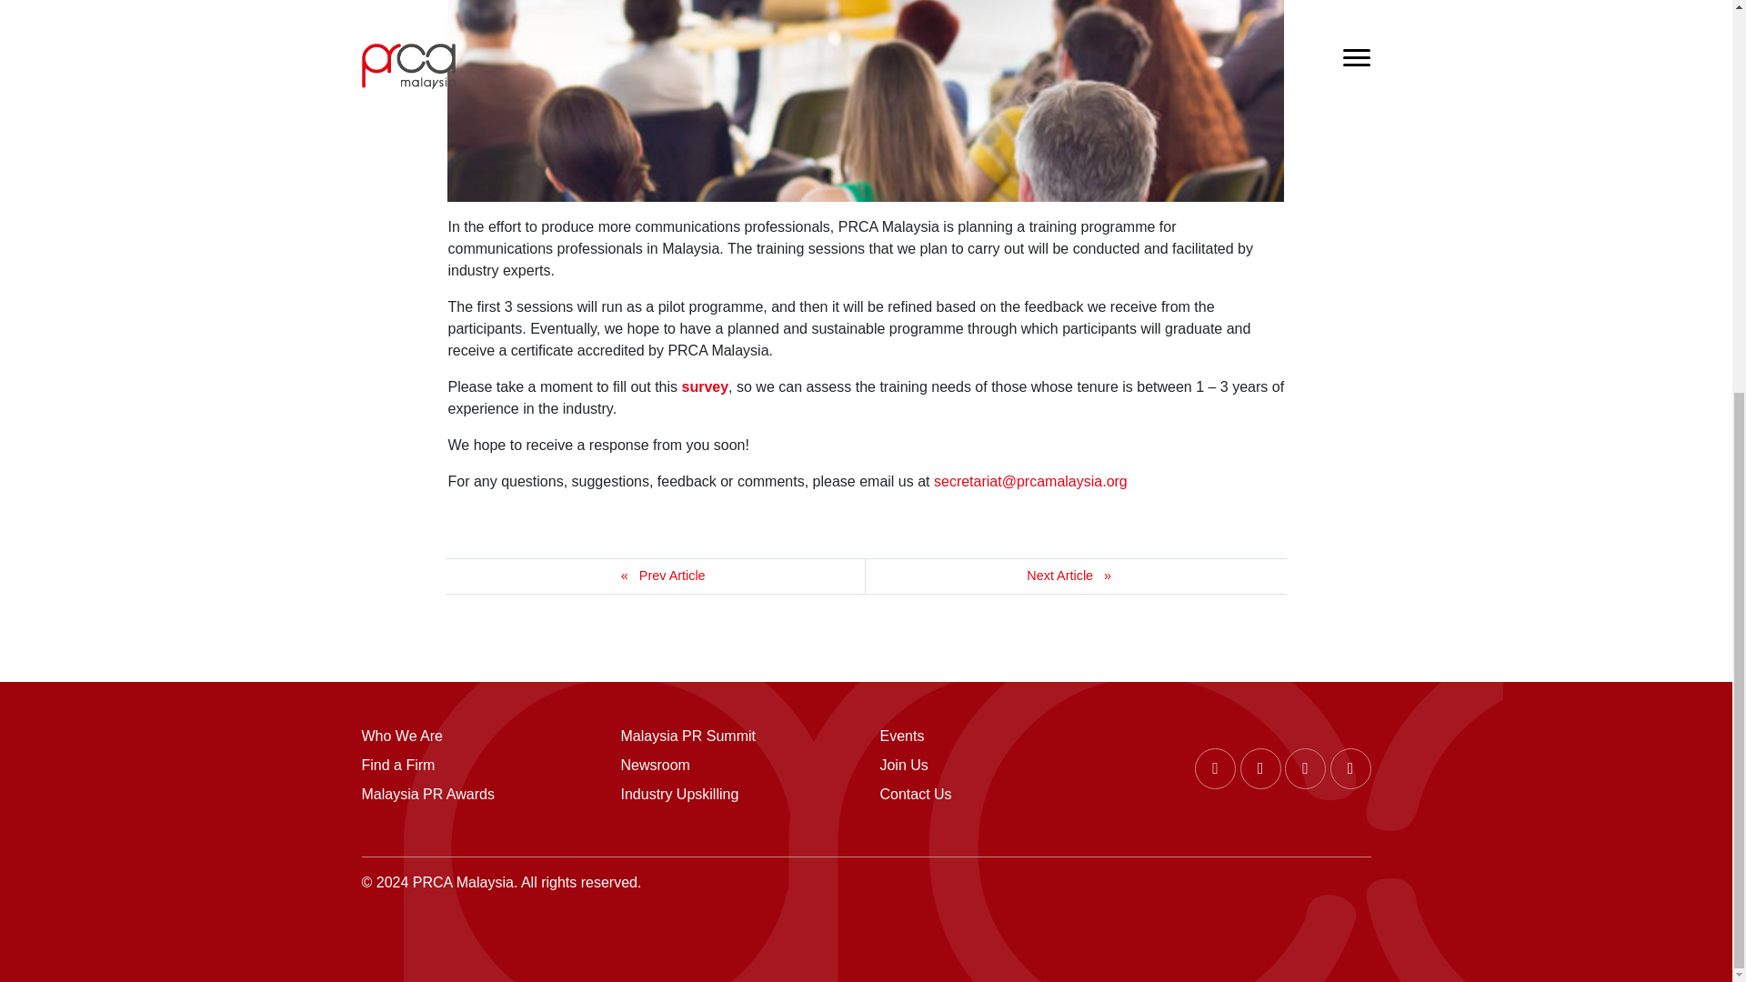  I want to click on Industry Upskilling, so click(735, 794).